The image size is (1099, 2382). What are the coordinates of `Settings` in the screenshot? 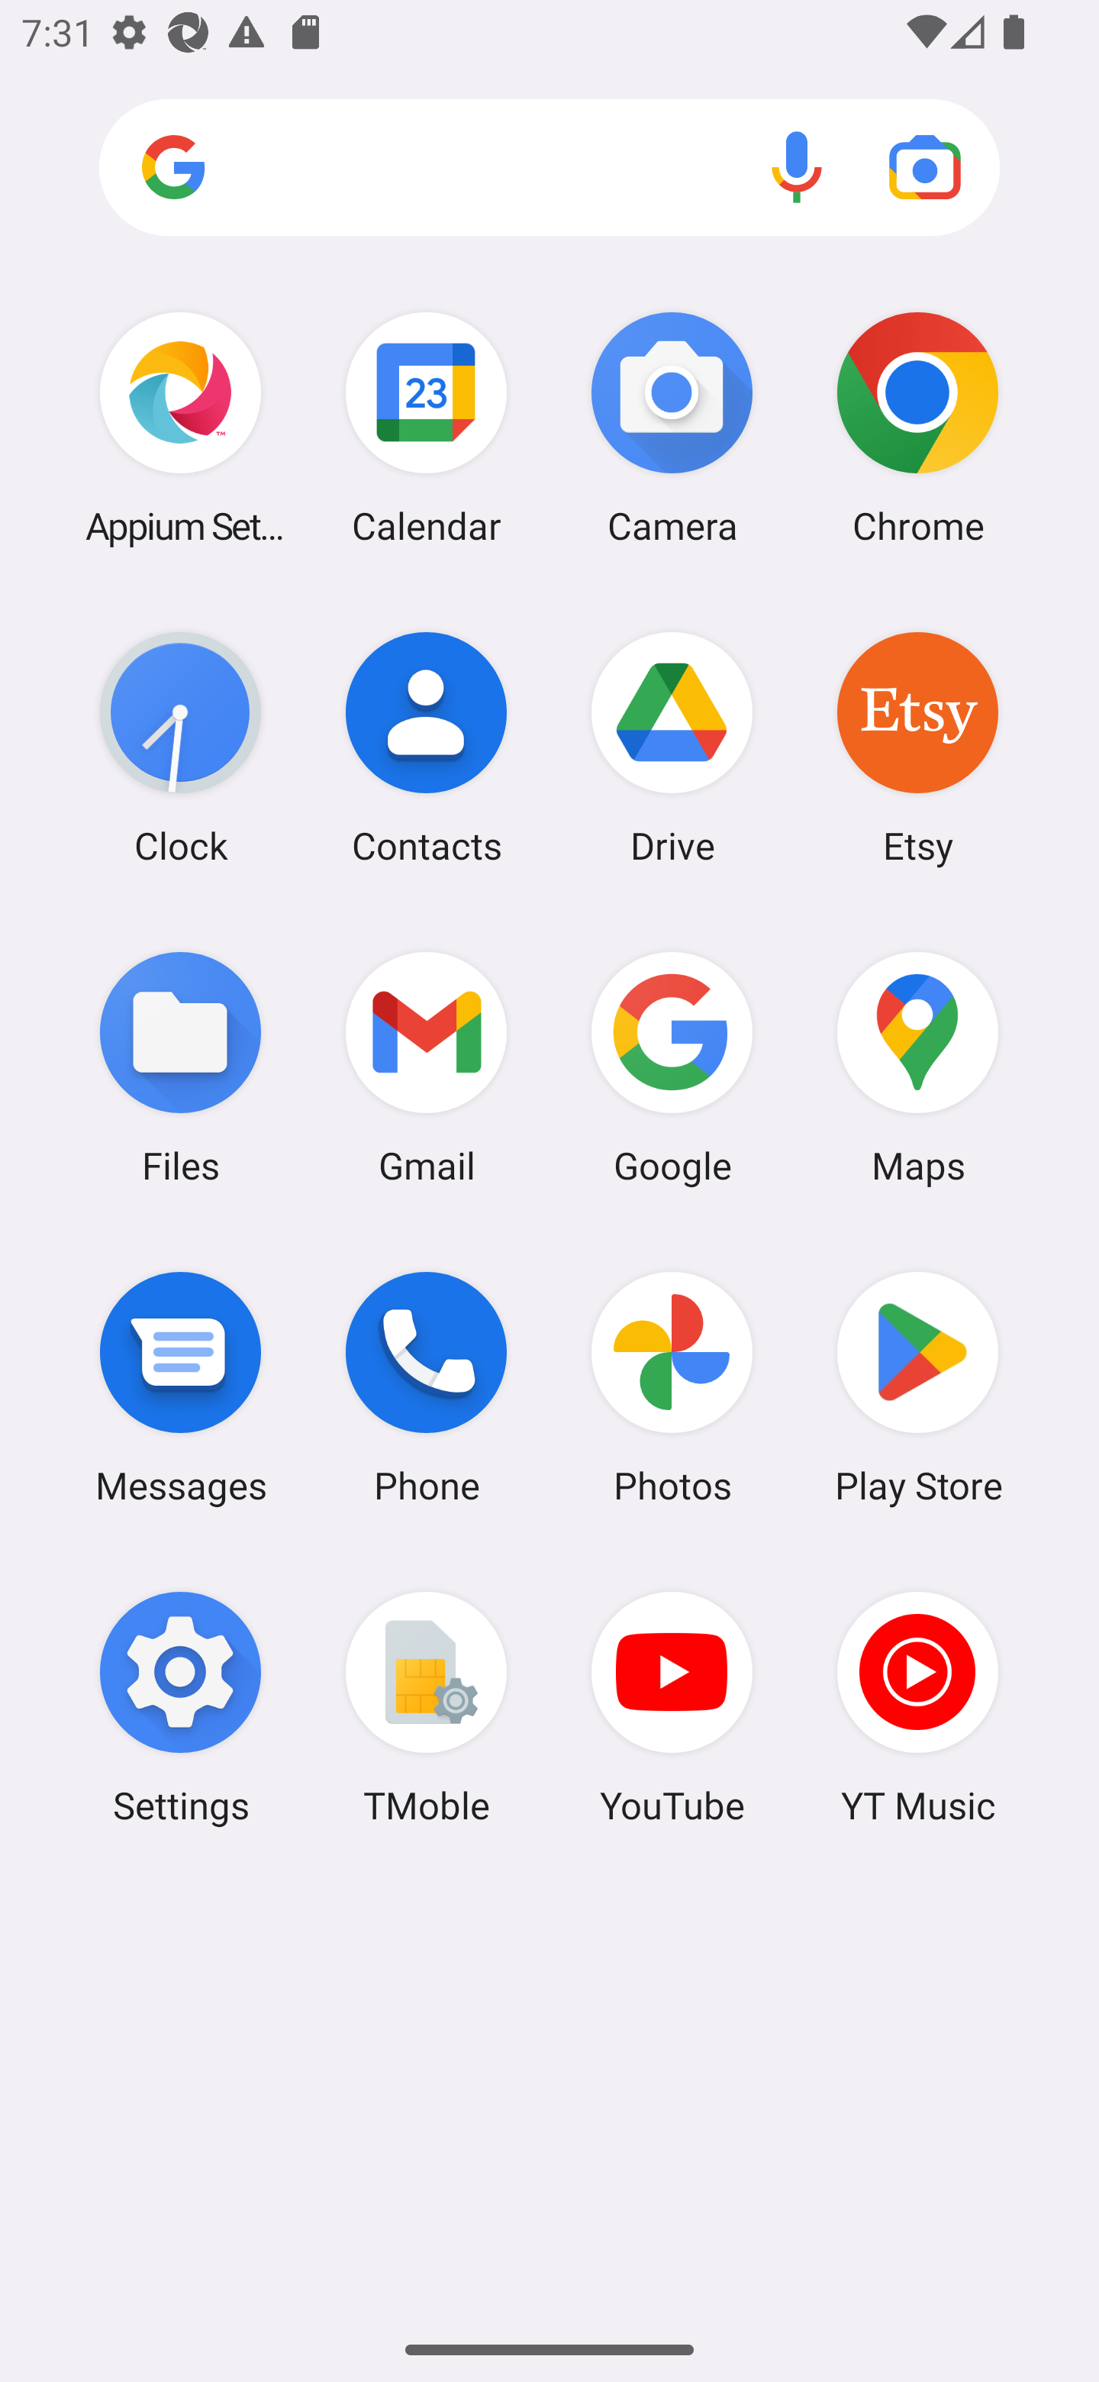 It's located at (180, 1708).